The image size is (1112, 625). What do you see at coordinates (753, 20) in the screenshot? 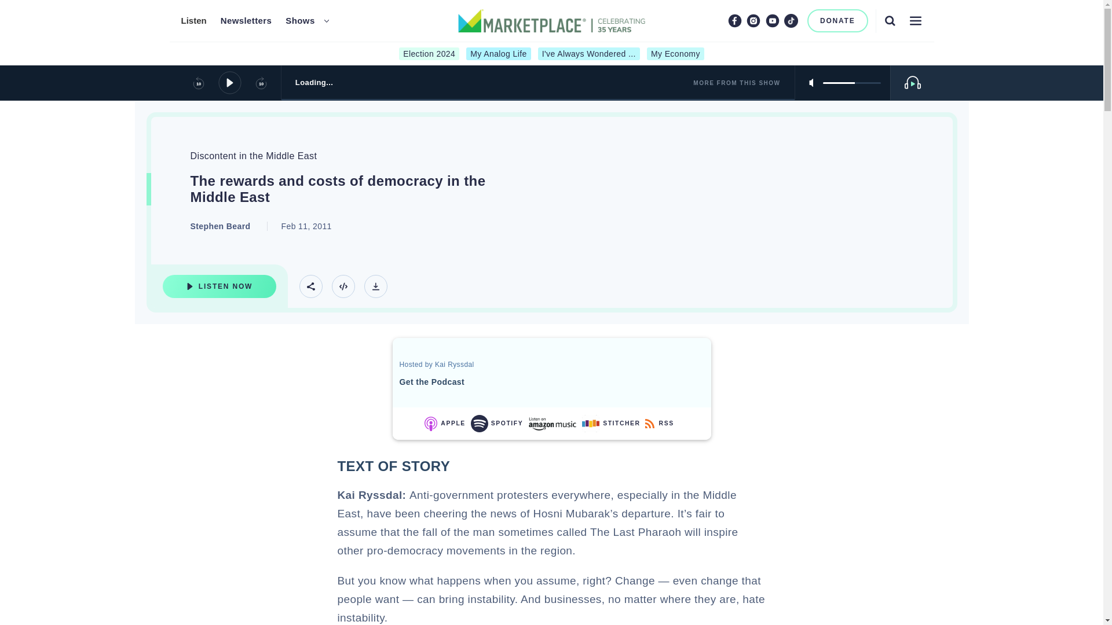
I see `Instagram` at bounding box center [753, 20].